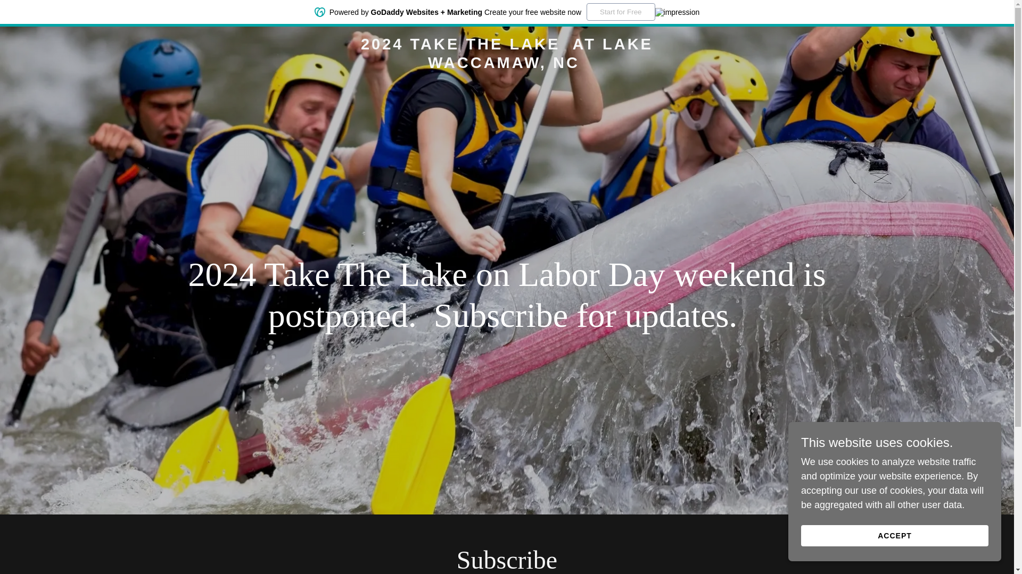 The height and width of the screenshot is (574, 1022). I want to click on ACCEPT, so click(894, 536).